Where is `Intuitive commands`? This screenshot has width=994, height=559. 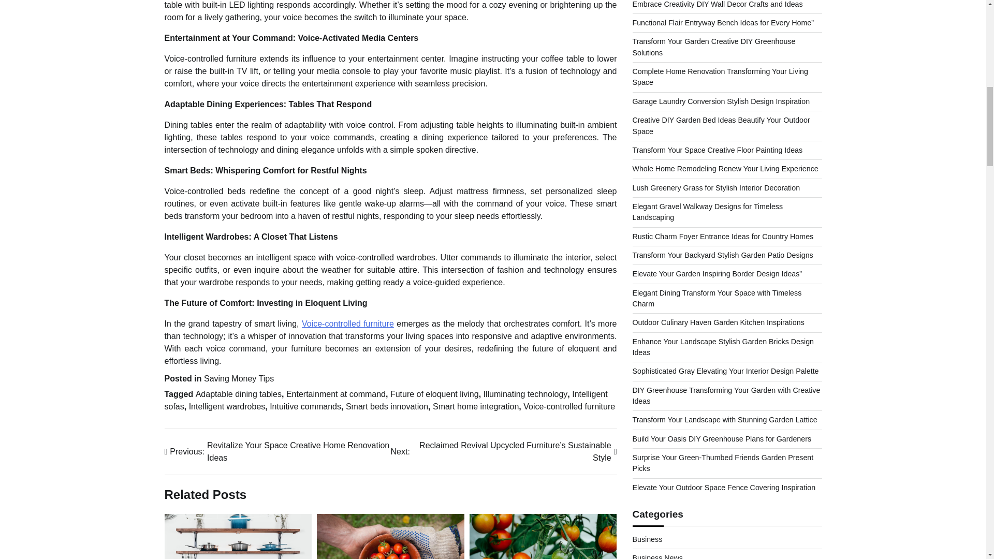 Intuitive commands is located at coordinates (305, 406).